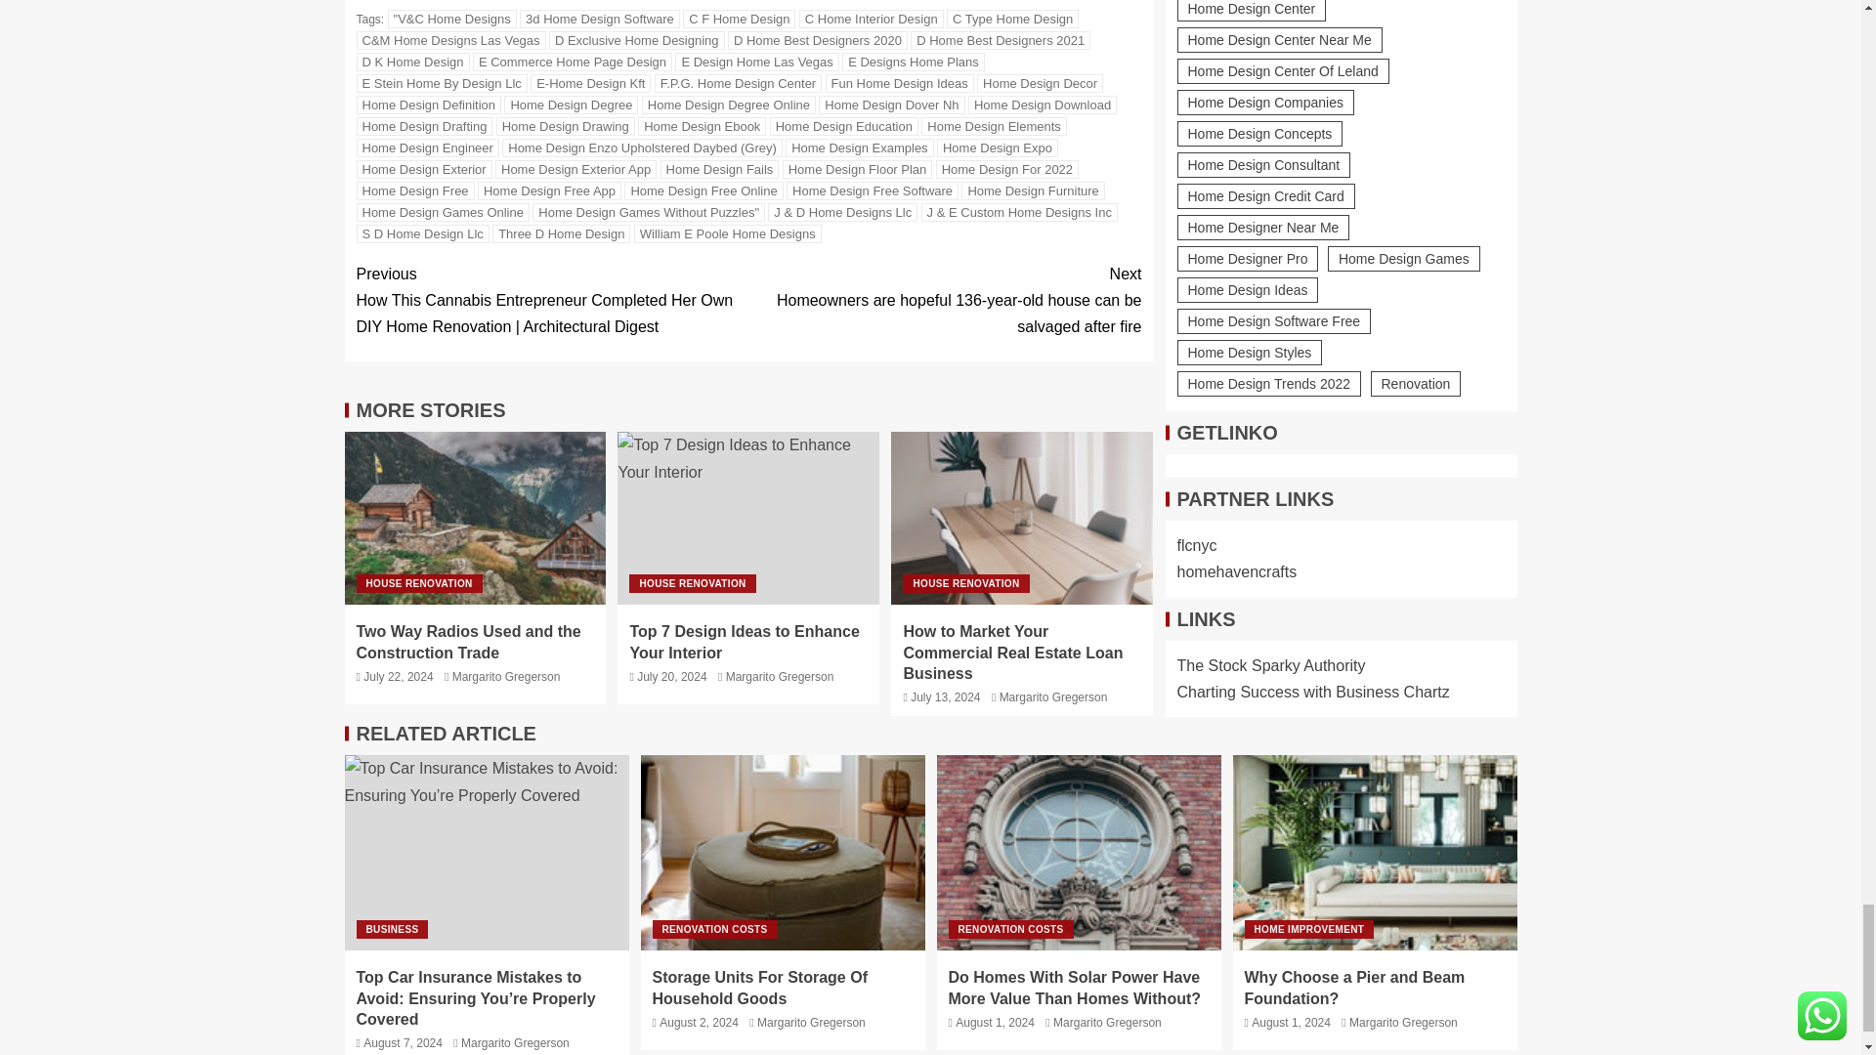 The image size is (1876, 1055). Describe the element at coordinates (1012, 19) in the screenshot. I see `C Type Home Design` at that location.